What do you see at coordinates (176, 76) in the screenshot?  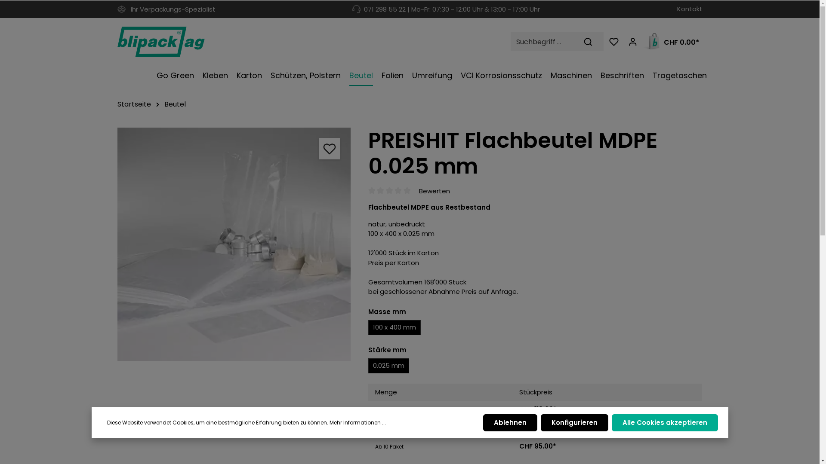 I see `Go Green` at bounding box center [176, 76].